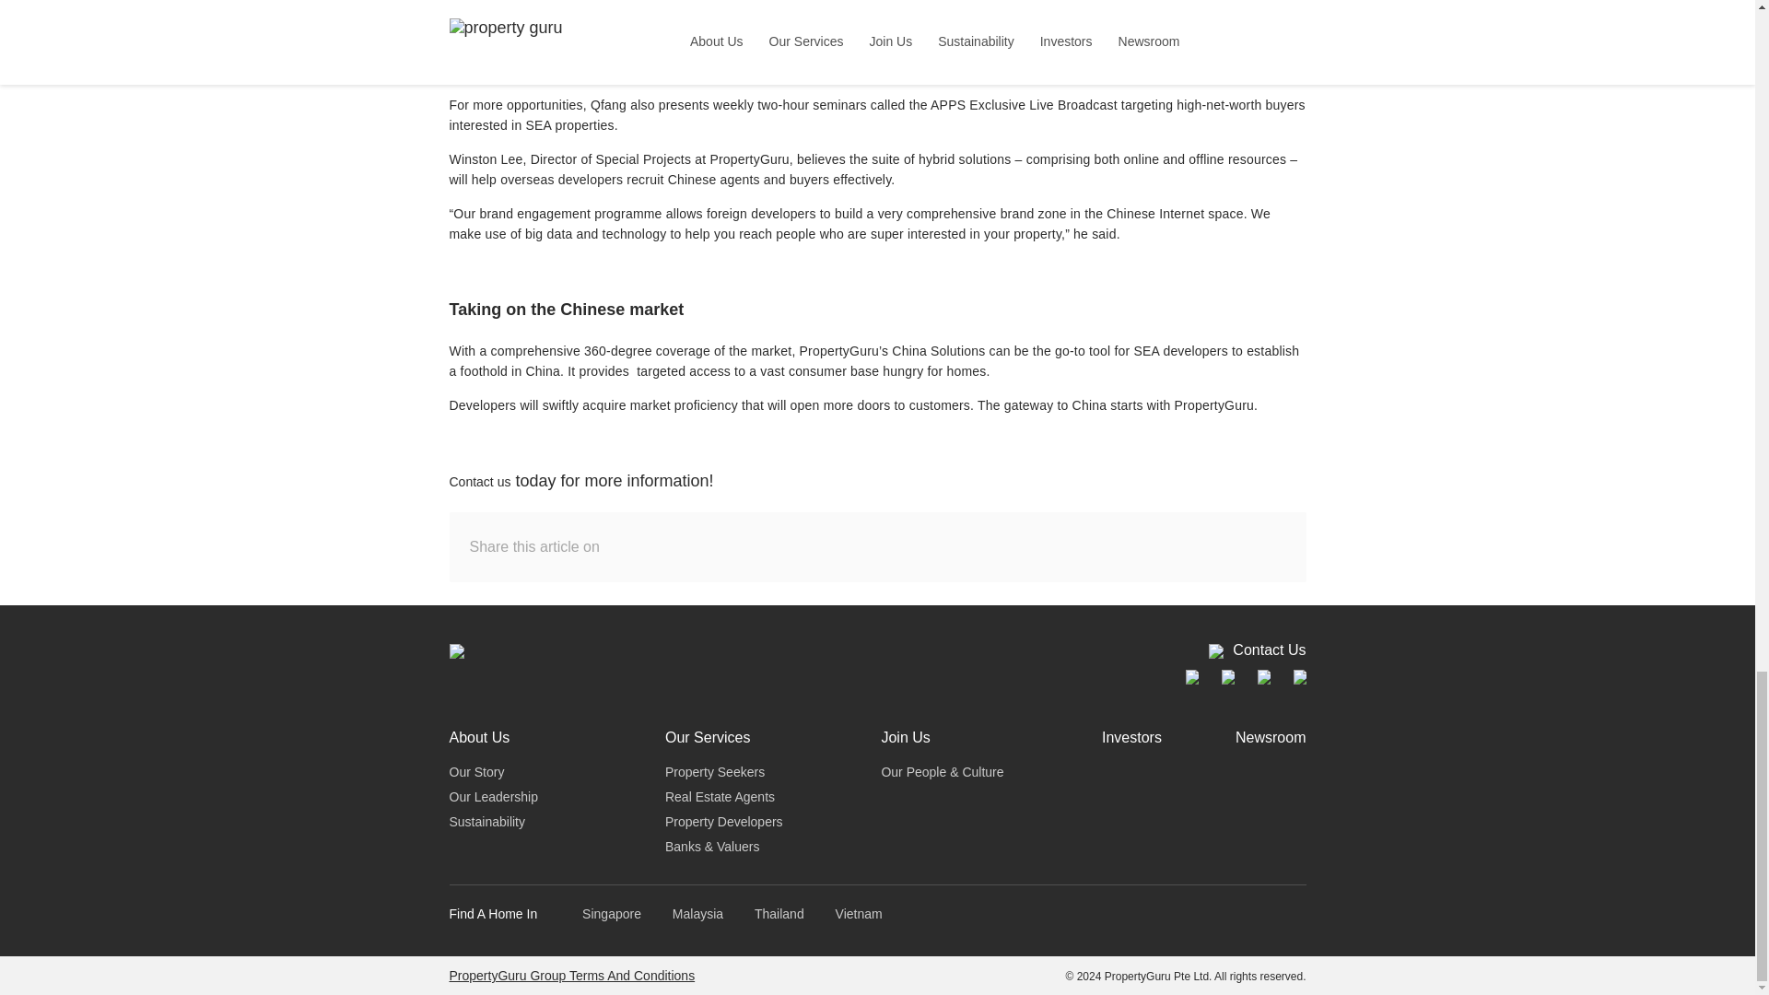  What do you see at coordinates (479, 737) in the screenshot?
I see `About Us` at bounding box center [479, 737].